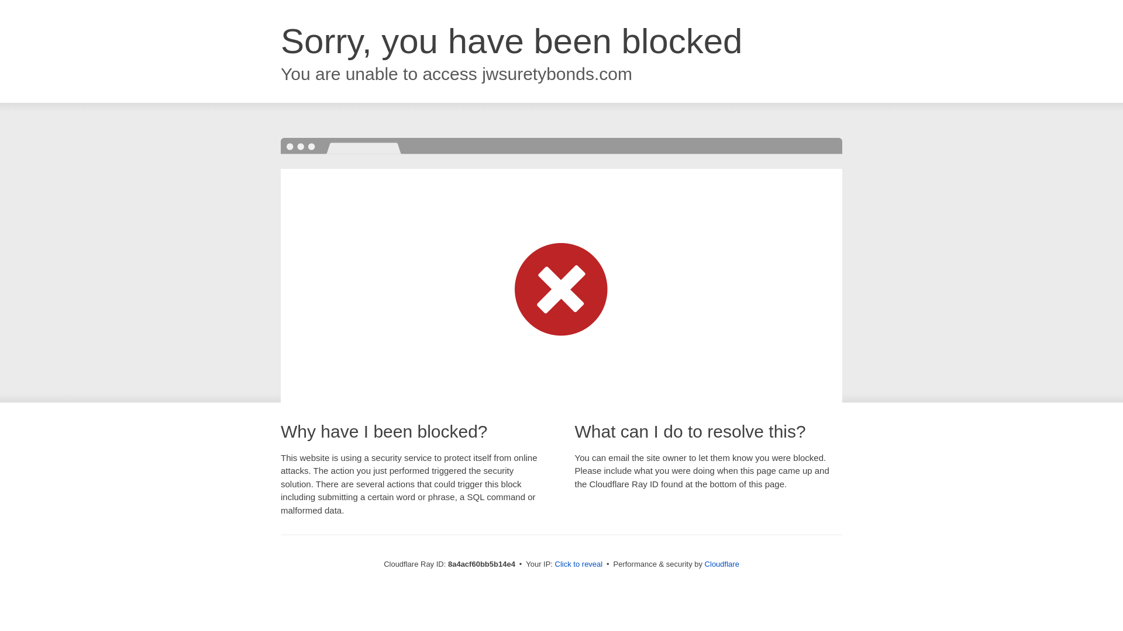 This screenshot has width=1123, height=631. I want to click on Cloudflare, so click(722, 564).